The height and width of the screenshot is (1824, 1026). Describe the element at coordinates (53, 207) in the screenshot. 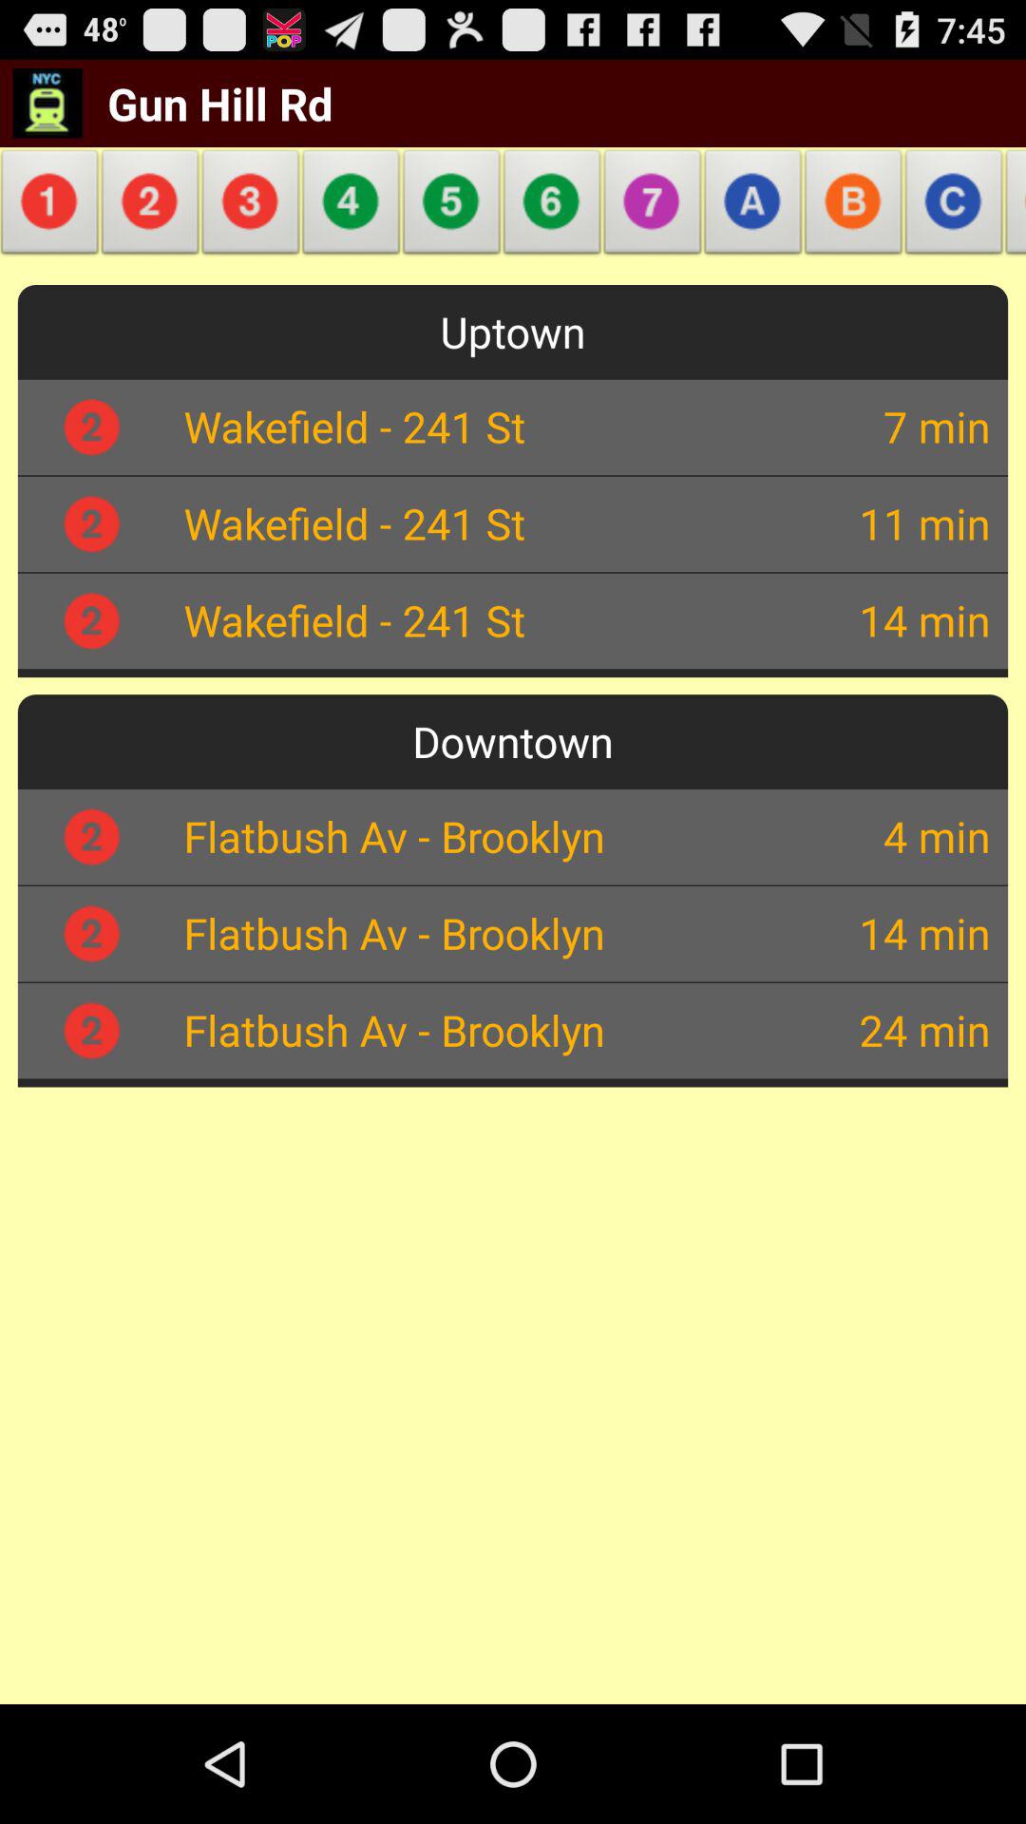

I see `tap the item below gun hill rd` at that location.